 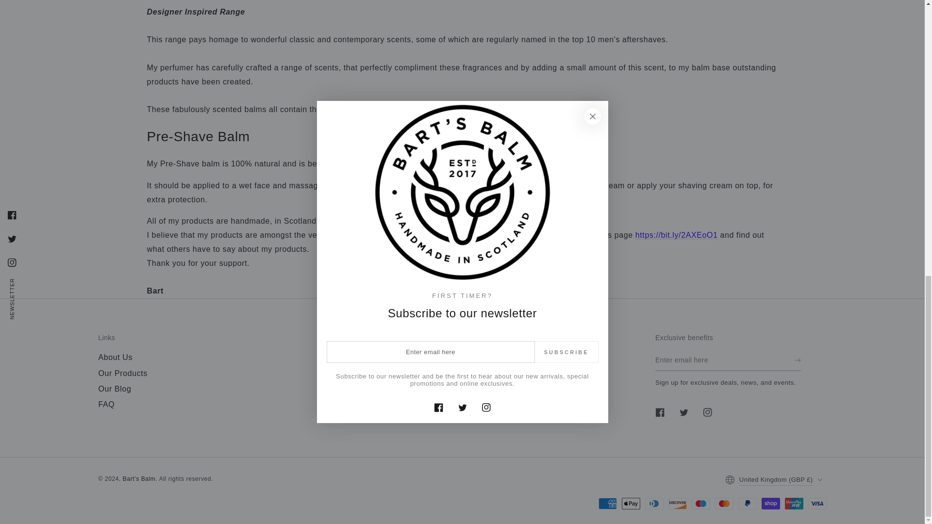 I want to click on Bart's Balm Reviews, so click(x=677, y=235).